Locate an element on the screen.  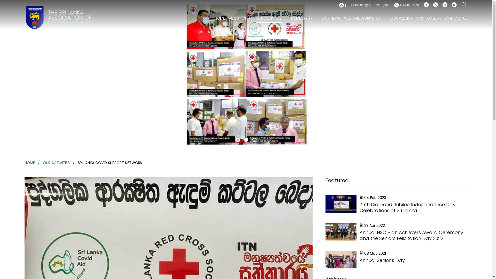
OUR PUBLICATIONS is located at coordinates (407, 19).